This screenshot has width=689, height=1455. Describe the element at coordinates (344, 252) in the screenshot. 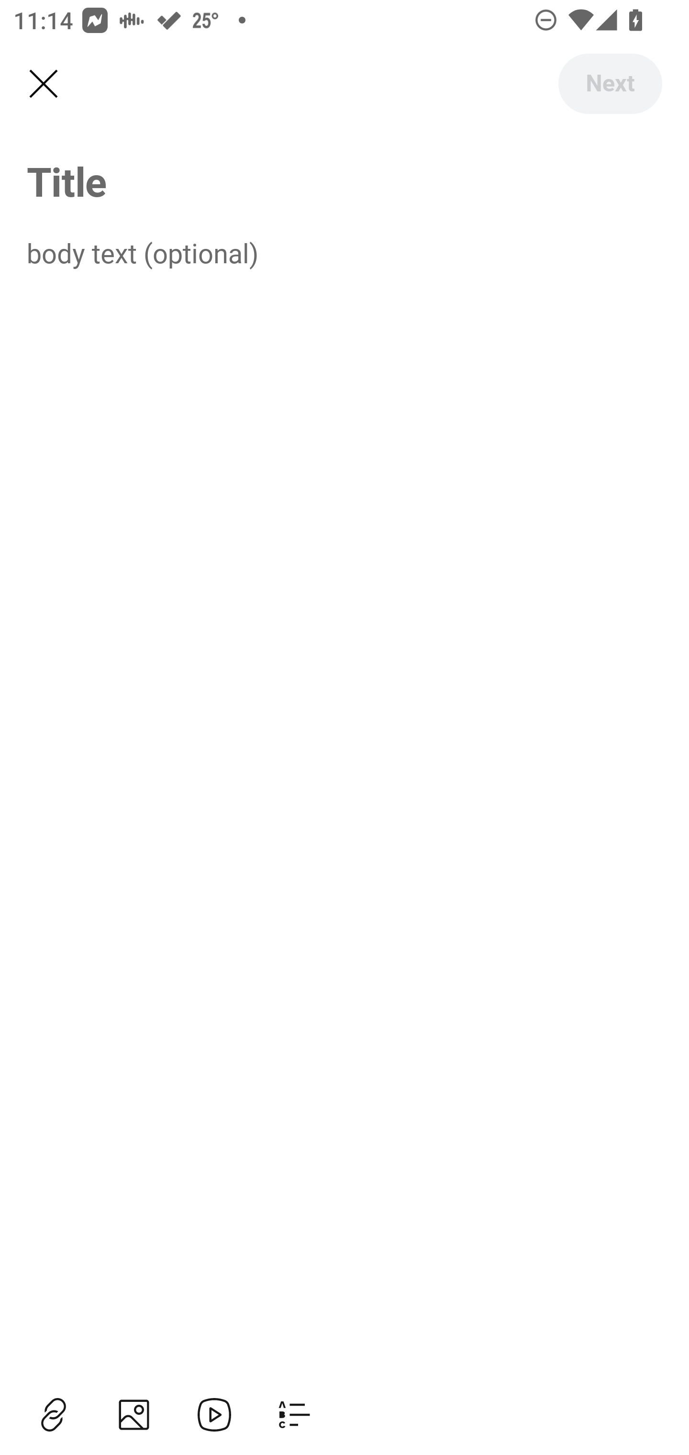

I see `body text (optional)` at that location.